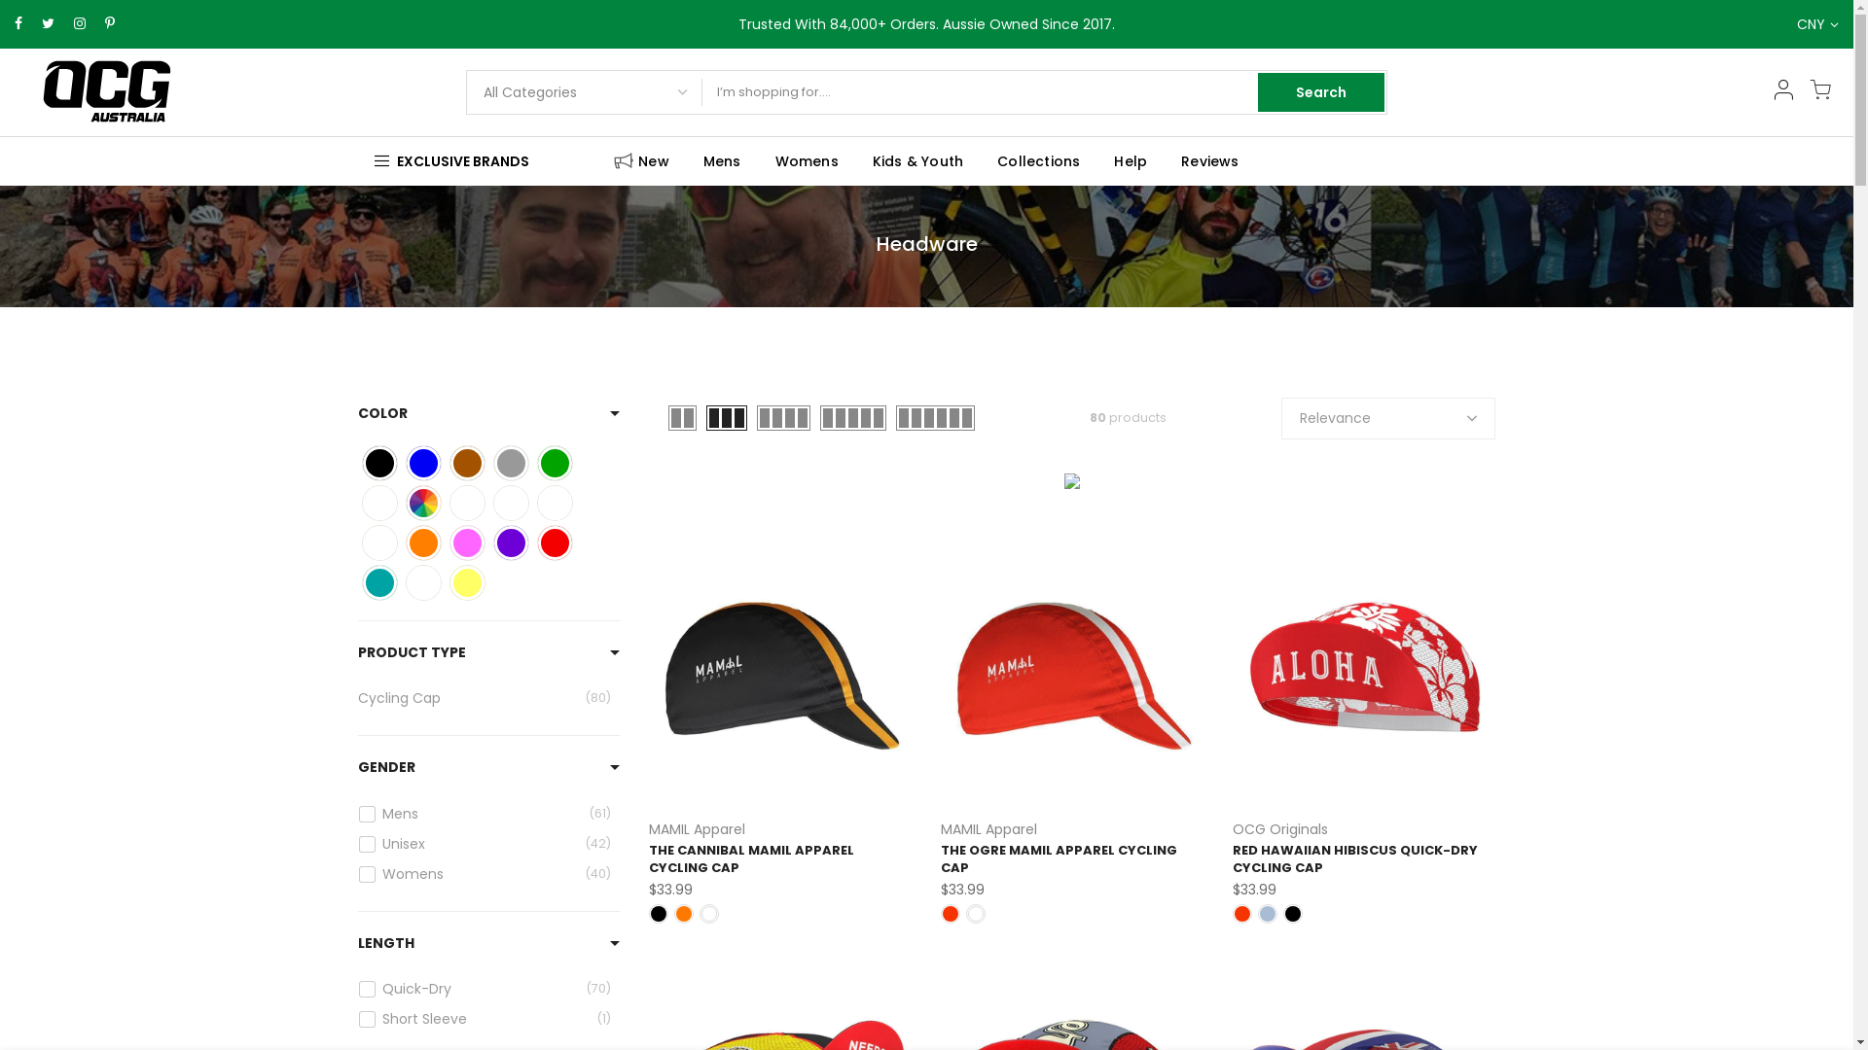 This screenshot has width=1868, height=1050. I want to click on  Orange (2), so click(424, 542).